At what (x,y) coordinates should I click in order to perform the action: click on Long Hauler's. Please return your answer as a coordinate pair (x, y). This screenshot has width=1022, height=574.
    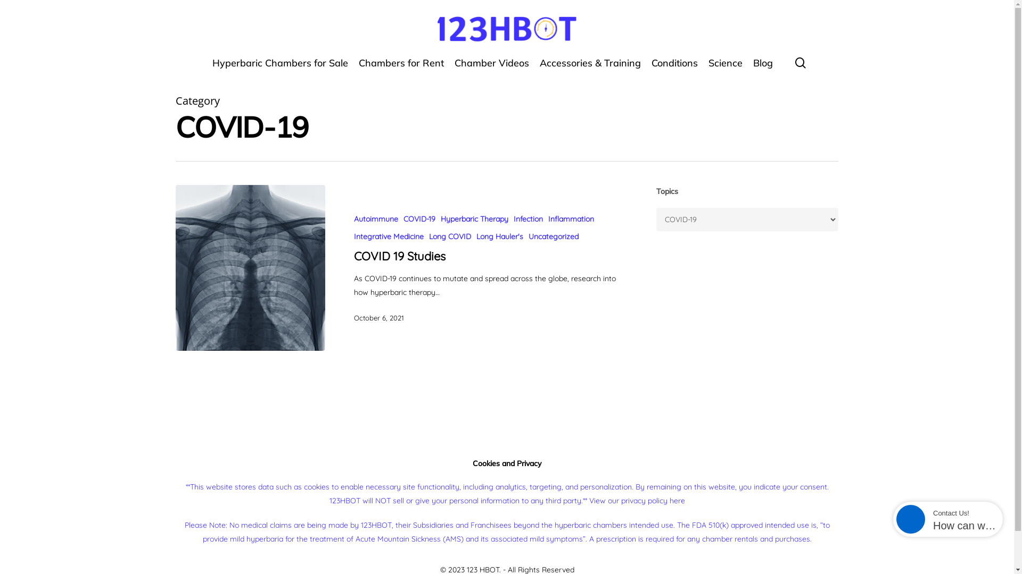
    Looking at the image, I should click on (500, 237).